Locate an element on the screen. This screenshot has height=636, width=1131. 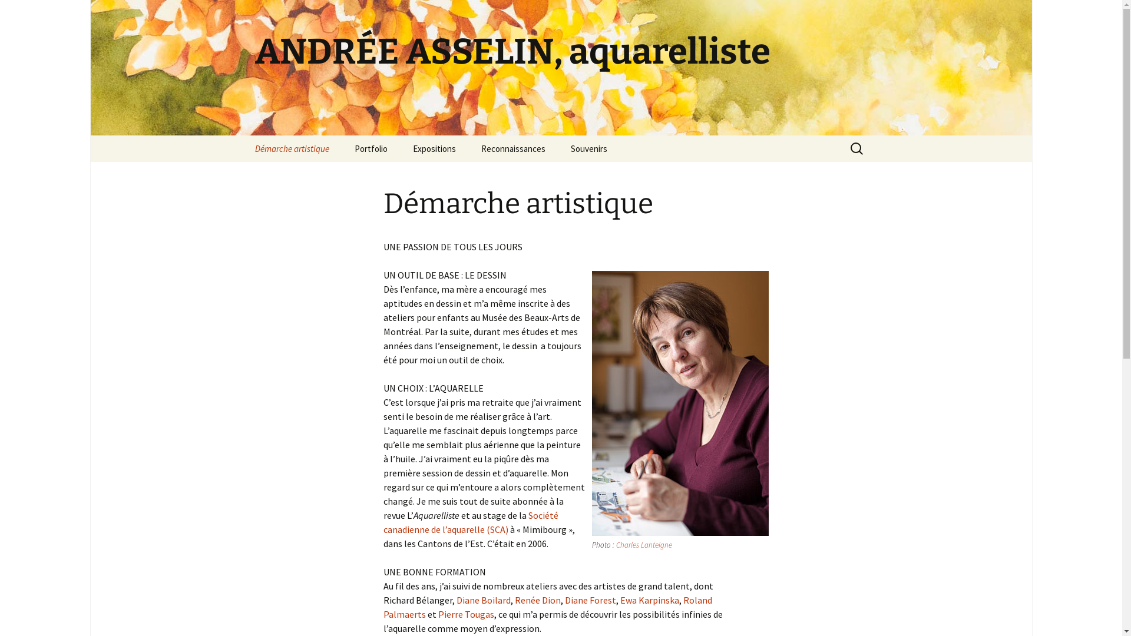
Ewa Karpinska is located at coordinates (649, 600).